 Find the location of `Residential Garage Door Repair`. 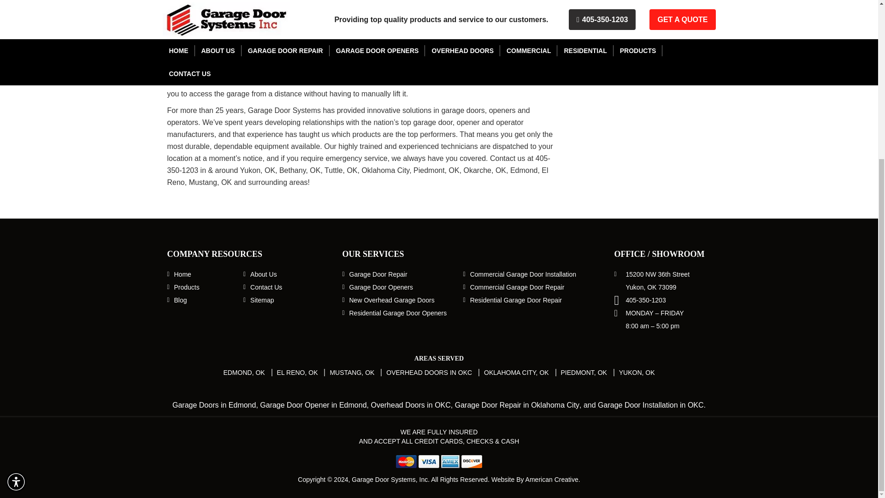

Residential Garage Door Repair is located at coordinates (516, 300).